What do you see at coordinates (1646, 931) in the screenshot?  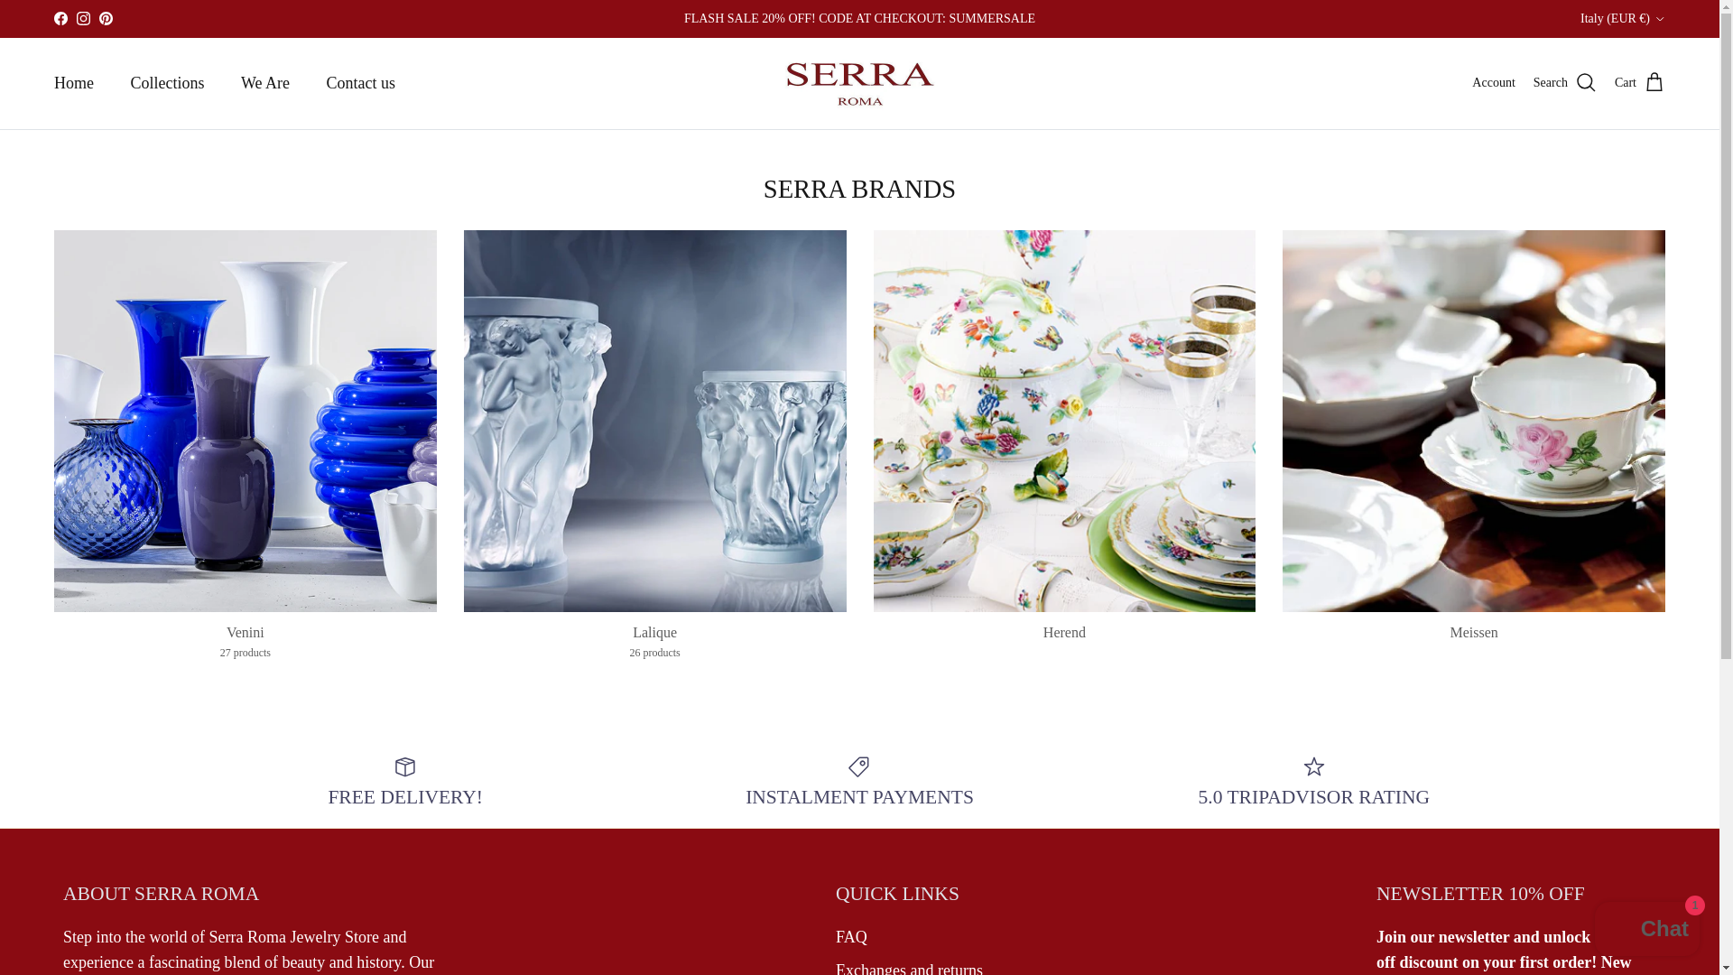 I see `Shopify online store chat` at bounding box center [1646, 931].